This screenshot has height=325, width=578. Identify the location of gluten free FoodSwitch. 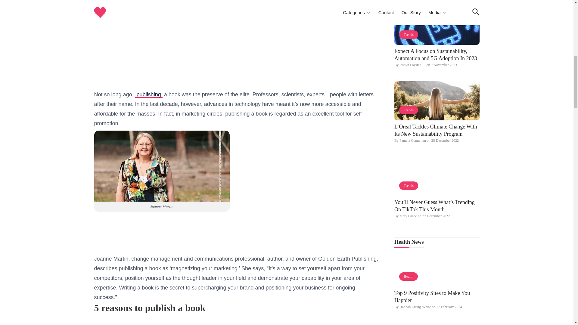
(437, 324).